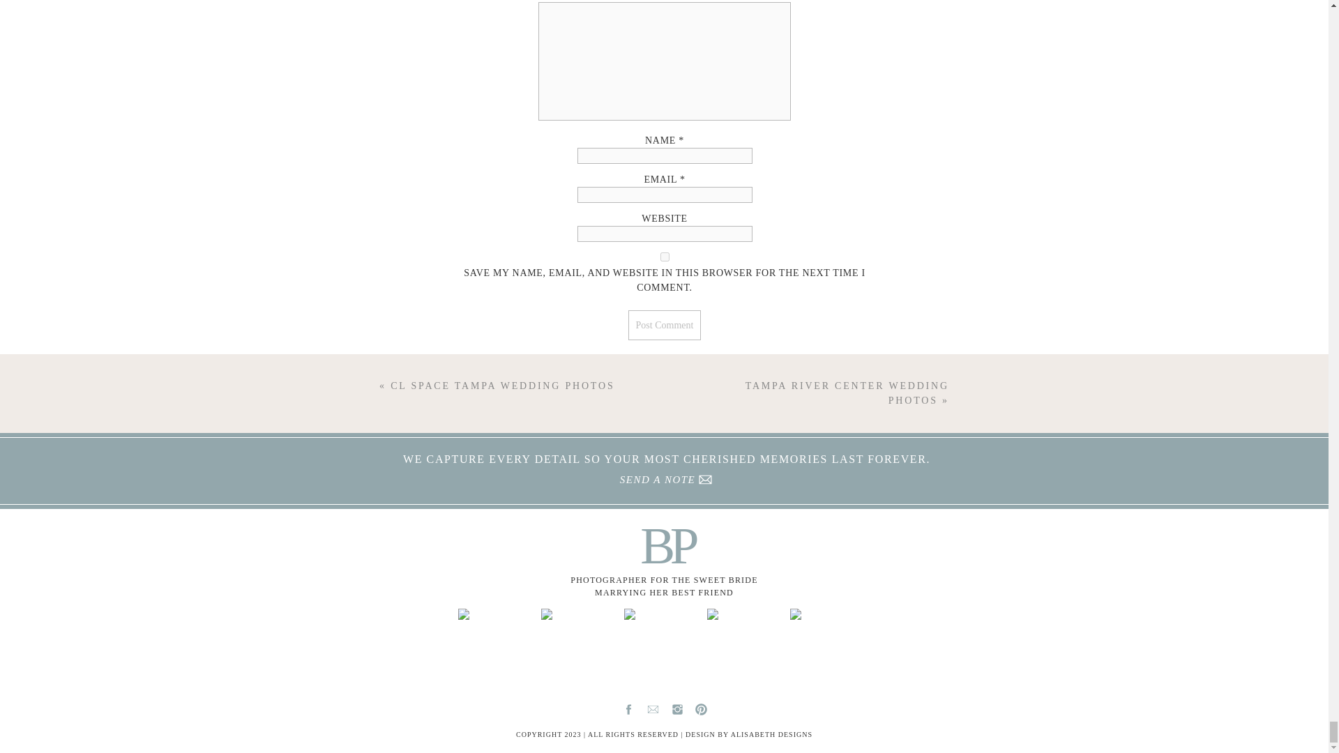 This screenshot has height=753, width=1339. Describe the element at coordinates (847, 393) in the screenshot. I see `TAMPA RIVER CENTER WEDDING PHOTOS` at that location.